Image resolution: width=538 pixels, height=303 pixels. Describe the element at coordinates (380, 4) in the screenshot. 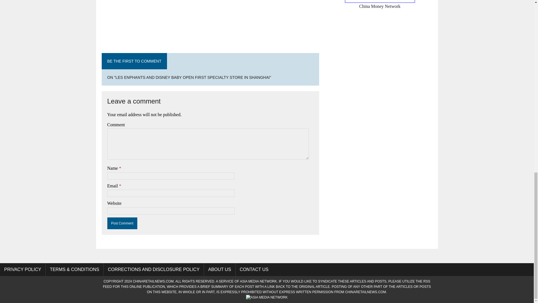

I see `China Money Network` at that location.